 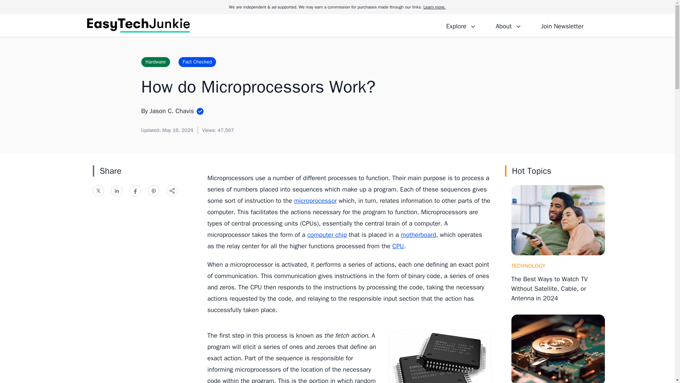 I want to click on Explore, so click(x=461, y=25).